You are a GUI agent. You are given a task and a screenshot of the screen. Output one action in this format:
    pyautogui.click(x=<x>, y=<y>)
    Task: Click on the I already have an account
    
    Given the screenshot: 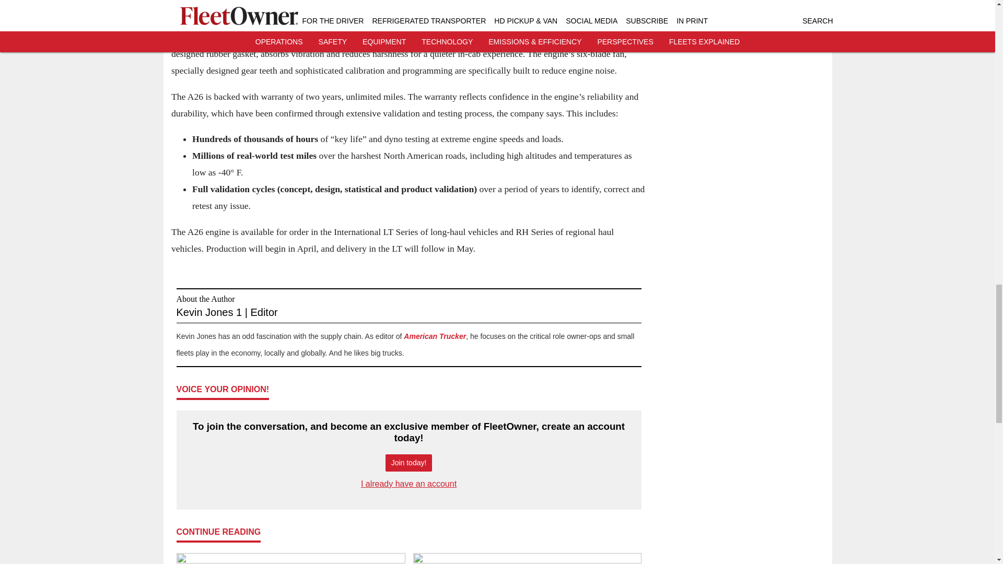 What is the action you would take?
    pyautogui.click(x=409, y=484)
    